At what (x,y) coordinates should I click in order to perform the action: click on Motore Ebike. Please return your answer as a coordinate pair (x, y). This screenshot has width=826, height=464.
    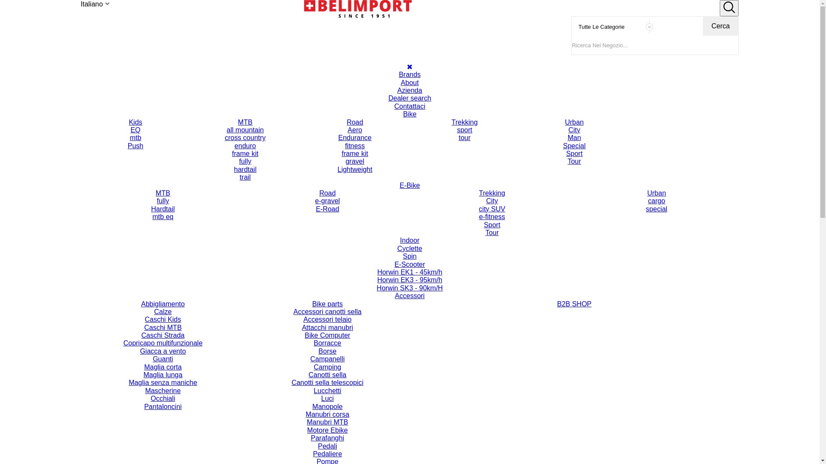
    Looking at the image, I should click on (328, 430).